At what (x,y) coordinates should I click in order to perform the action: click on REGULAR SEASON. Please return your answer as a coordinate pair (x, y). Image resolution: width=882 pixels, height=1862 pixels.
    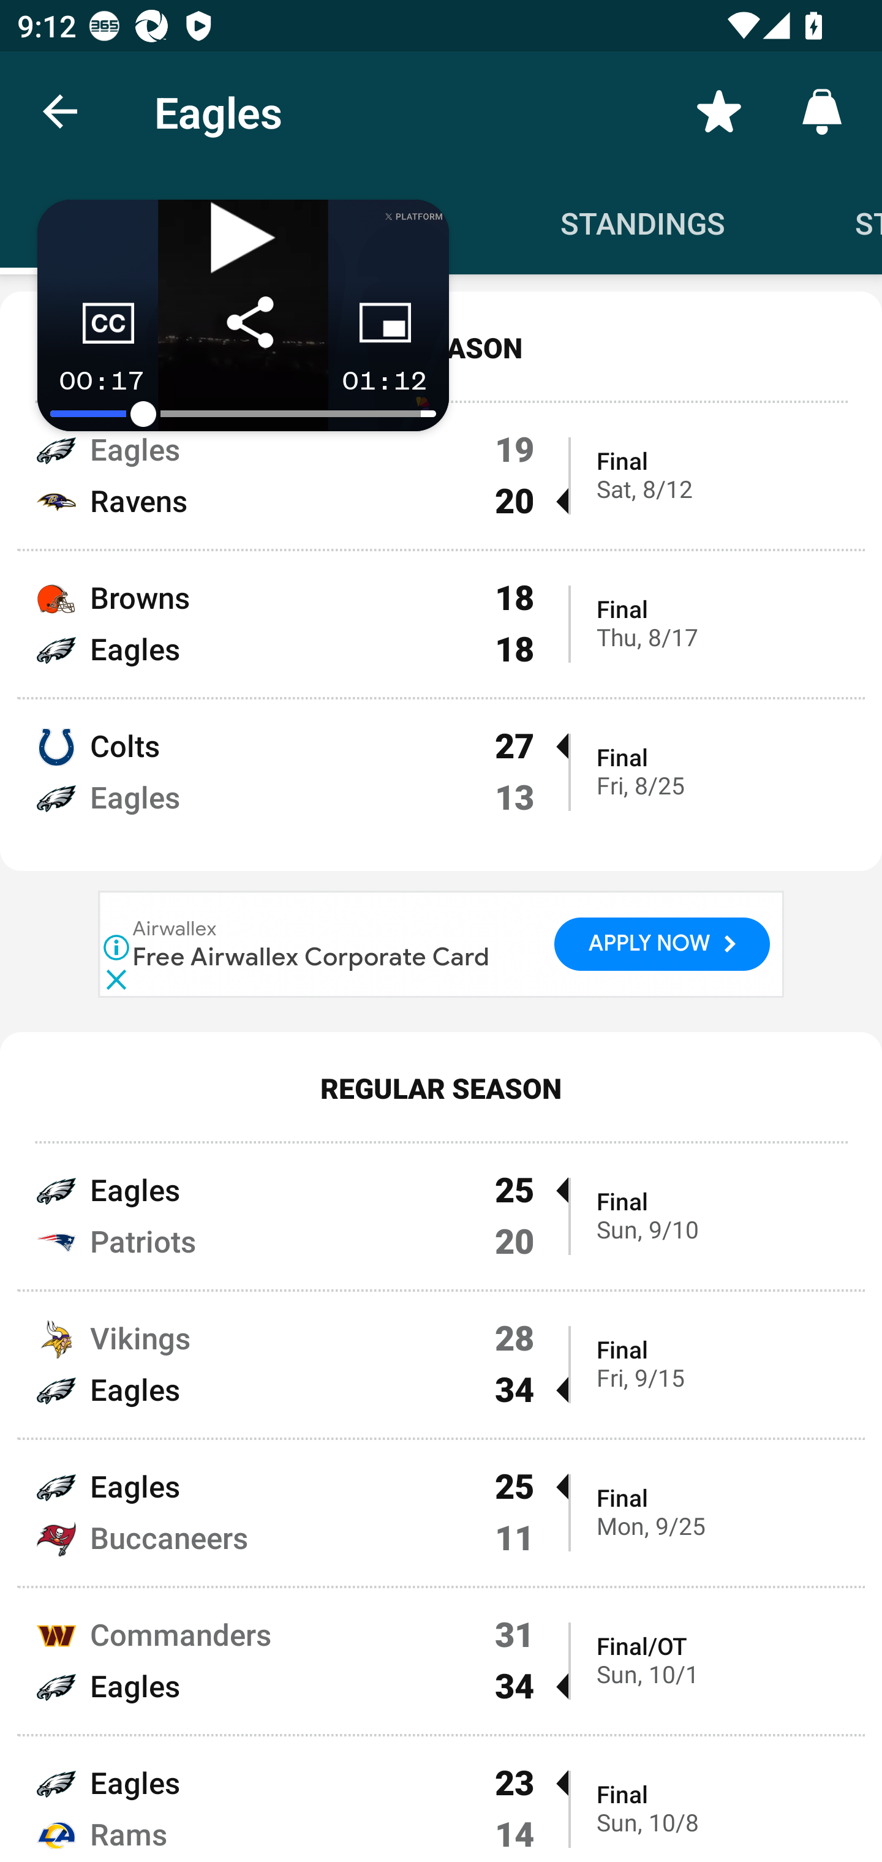
    Looking at the image, I should click on (441, 1087).